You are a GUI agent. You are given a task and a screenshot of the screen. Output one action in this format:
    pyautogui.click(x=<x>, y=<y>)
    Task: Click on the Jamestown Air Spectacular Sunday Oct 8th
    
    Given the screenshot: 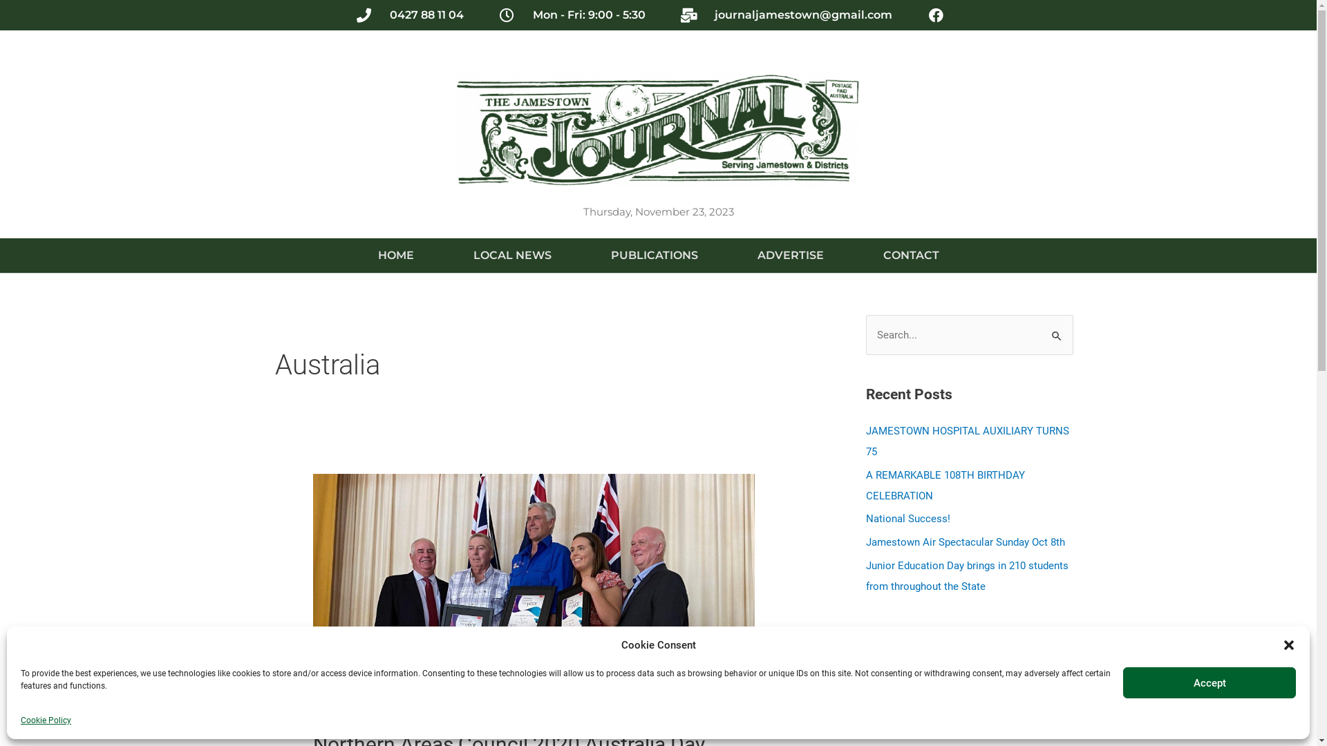 What is the action you would take?
    pyautogui.click(x=965, y=542)
    